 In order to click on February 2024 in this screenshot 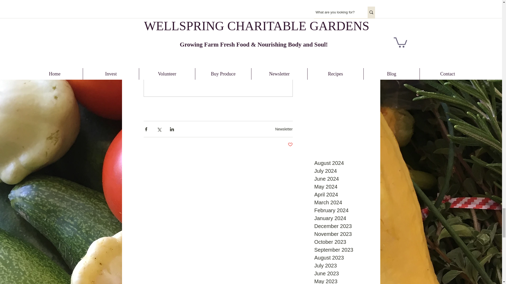, I will do `click(343, 210)`.